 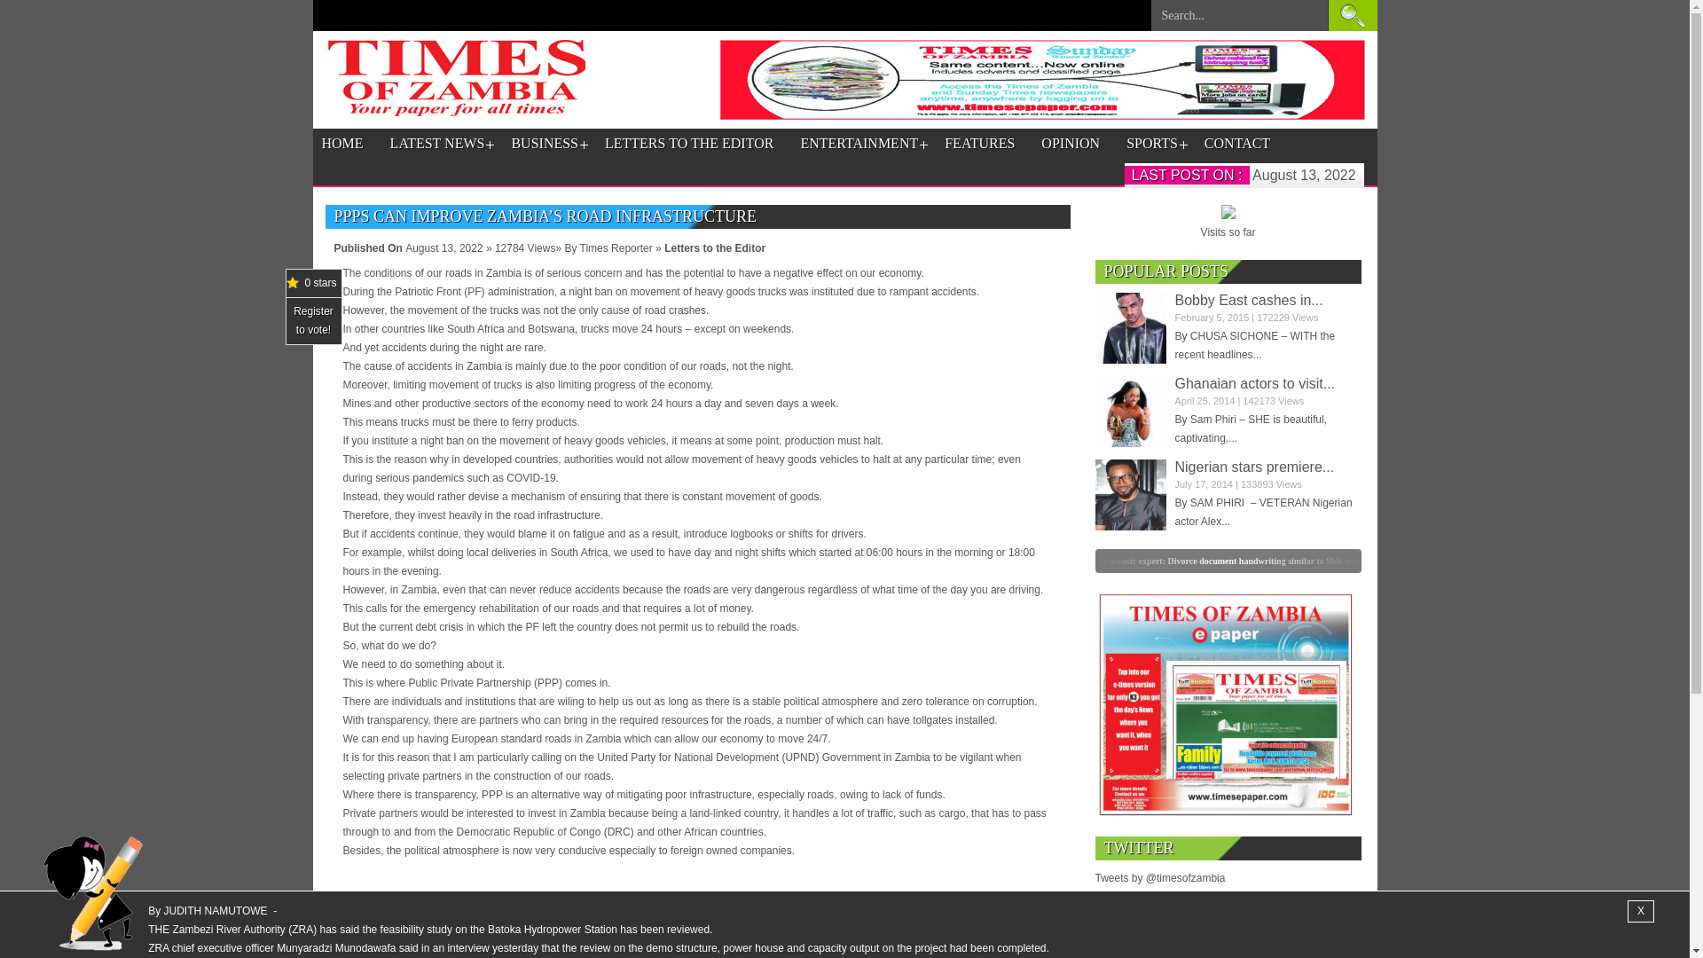 What do you see at coordinates (979, 144) in the screenshot?
I see `FEATURES` at bounding box center [979, 144].